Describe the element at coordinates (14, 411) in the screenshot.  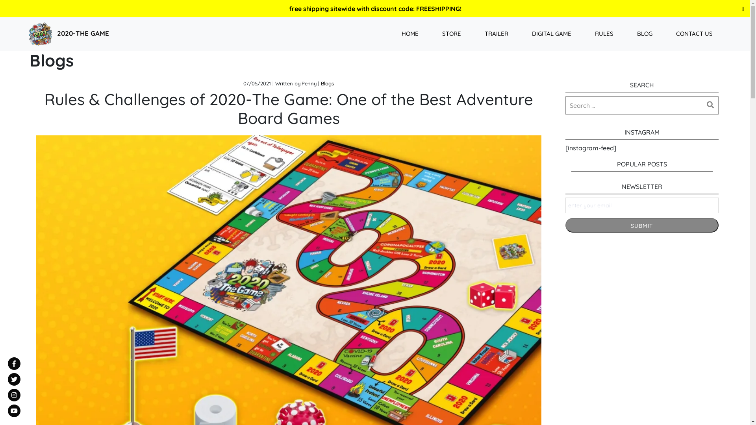
I see `Youtube` at that location.